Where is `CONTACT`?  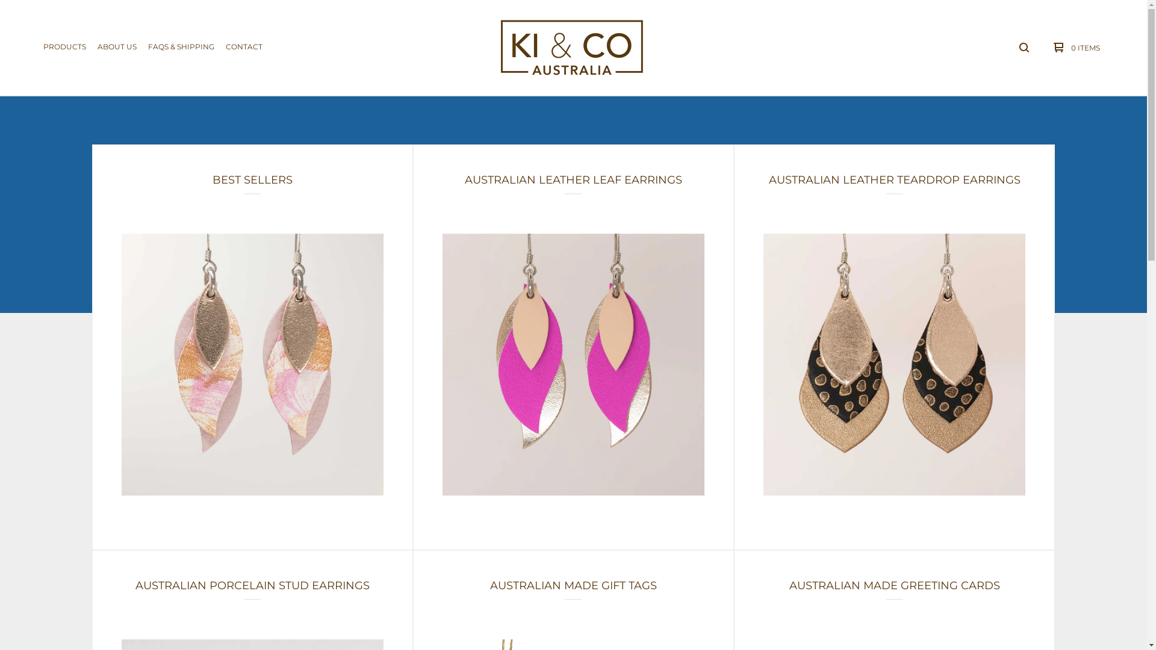 CONTACT is located at coordinates (244, 48).